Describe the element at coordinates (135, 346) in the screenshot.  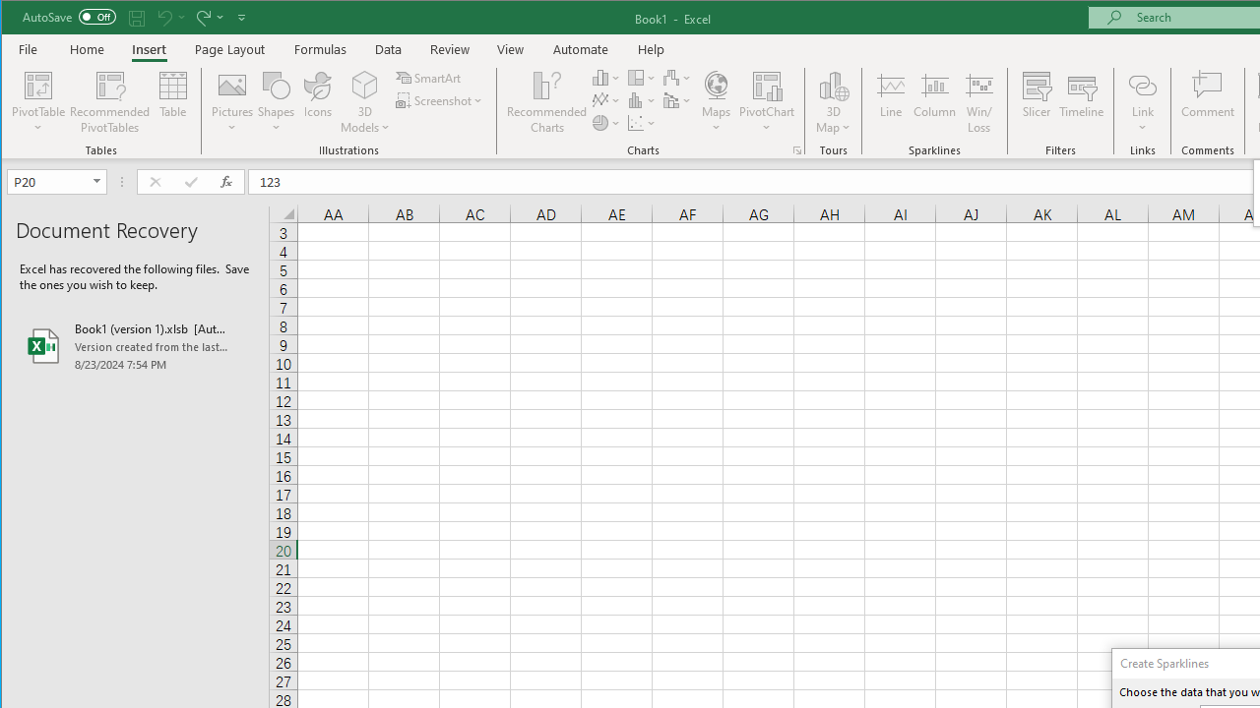
I see `Book1 (version 1).xlsb  [AutoRecovered]` at that location.